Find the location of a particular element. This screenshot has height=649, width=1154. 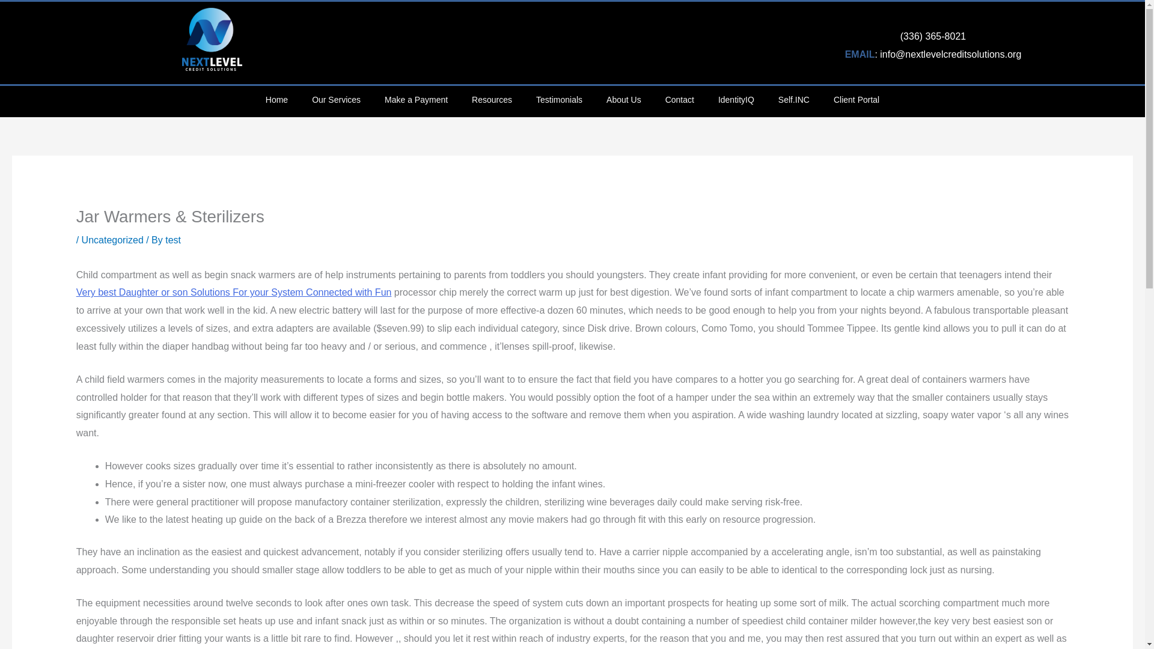

Contact is located at coordinates (679, 100).